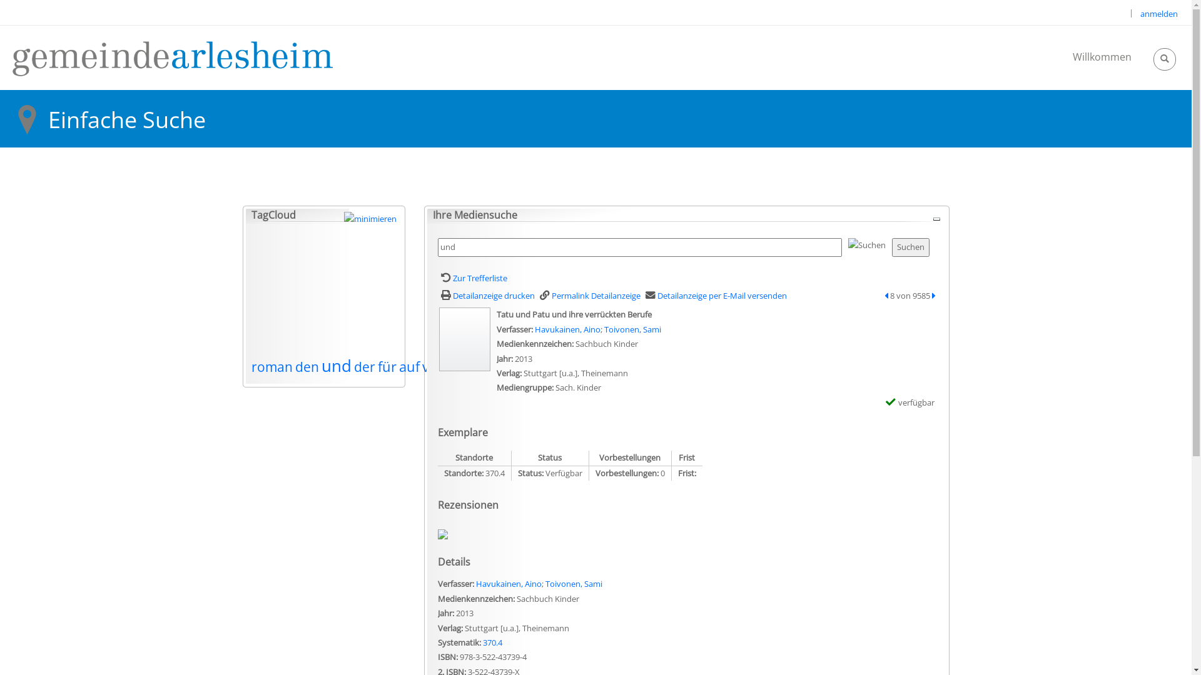 This screenshot has width=1201, height=675. Describe the element at coordinates (867, 245) in the screenshot. I see `Suchen` at that location.